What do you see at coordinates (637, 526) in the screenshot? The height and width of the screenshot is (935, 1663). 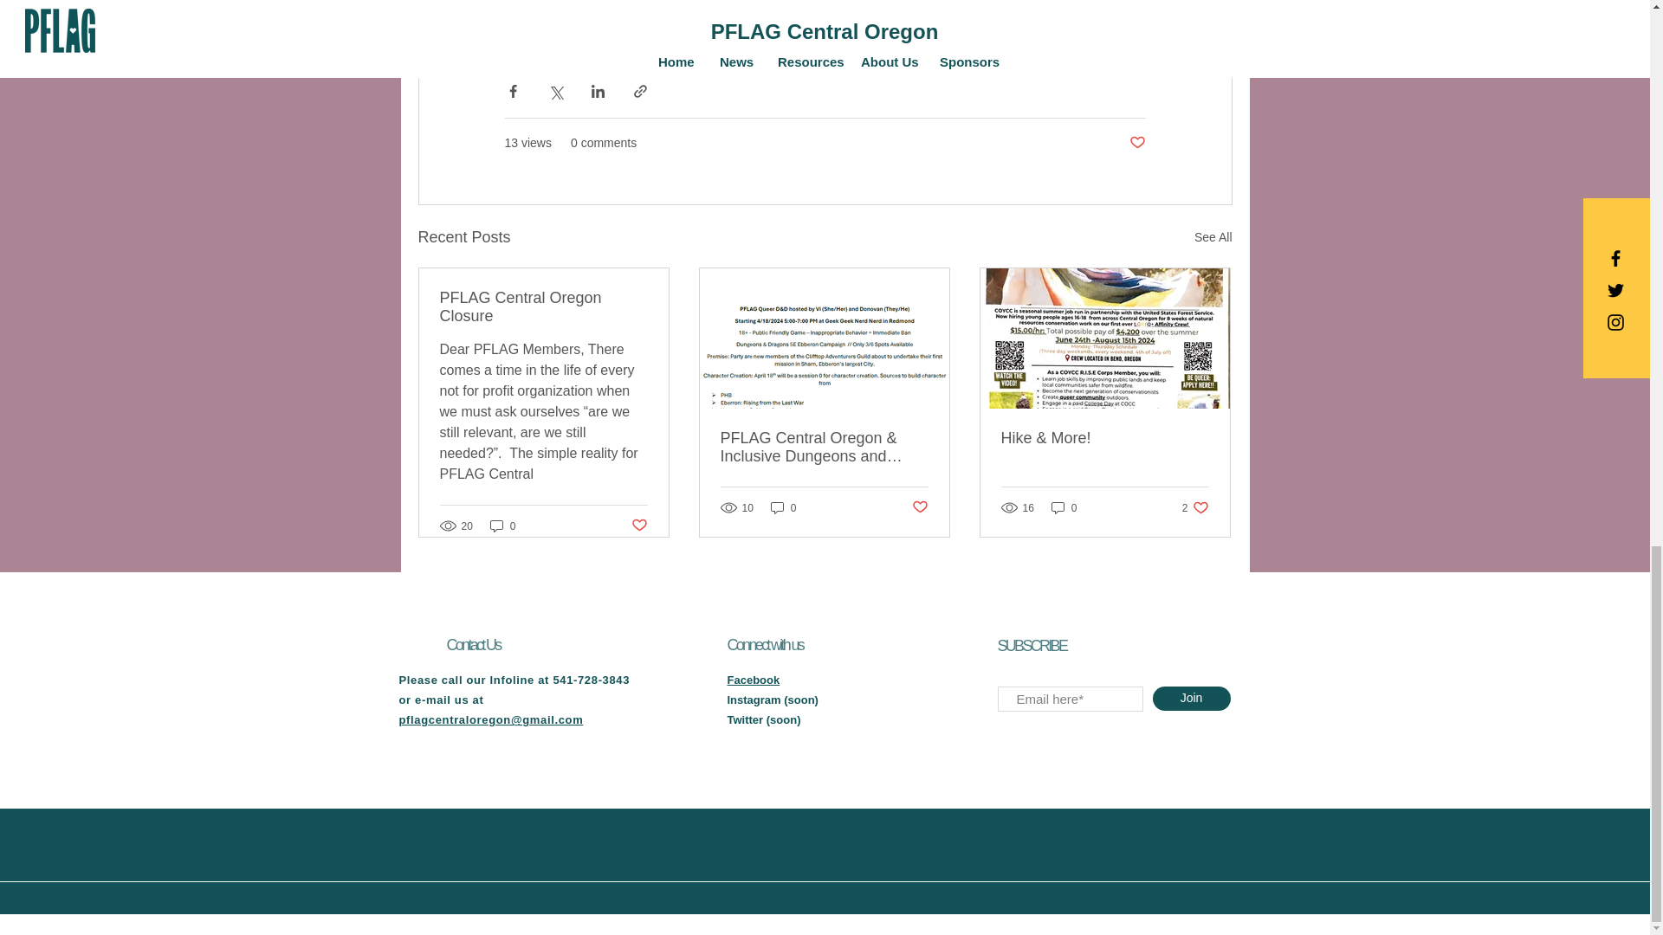 I see `Post not marked as liked` at bounding box center [637, 526].